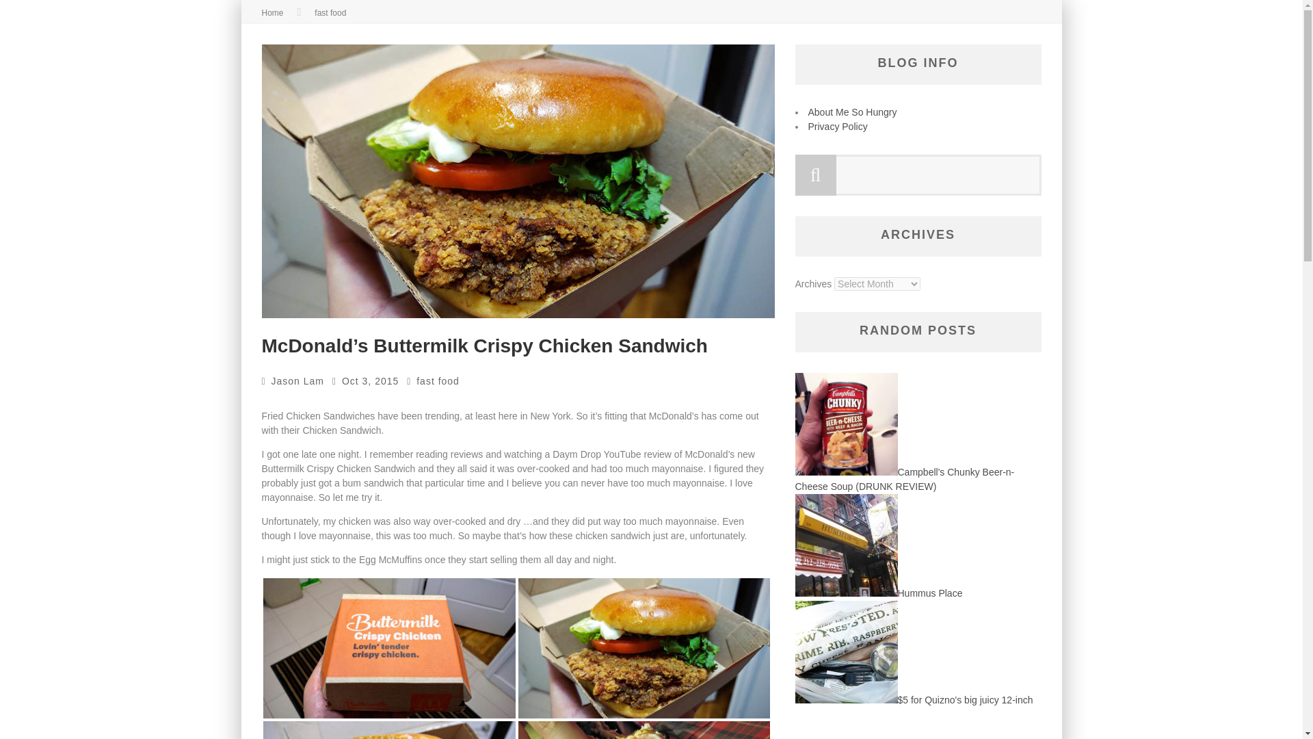  What do you see at coordinates (438, 380) in the screenshot?
I see `fast food` at bounding box center [438, 380].